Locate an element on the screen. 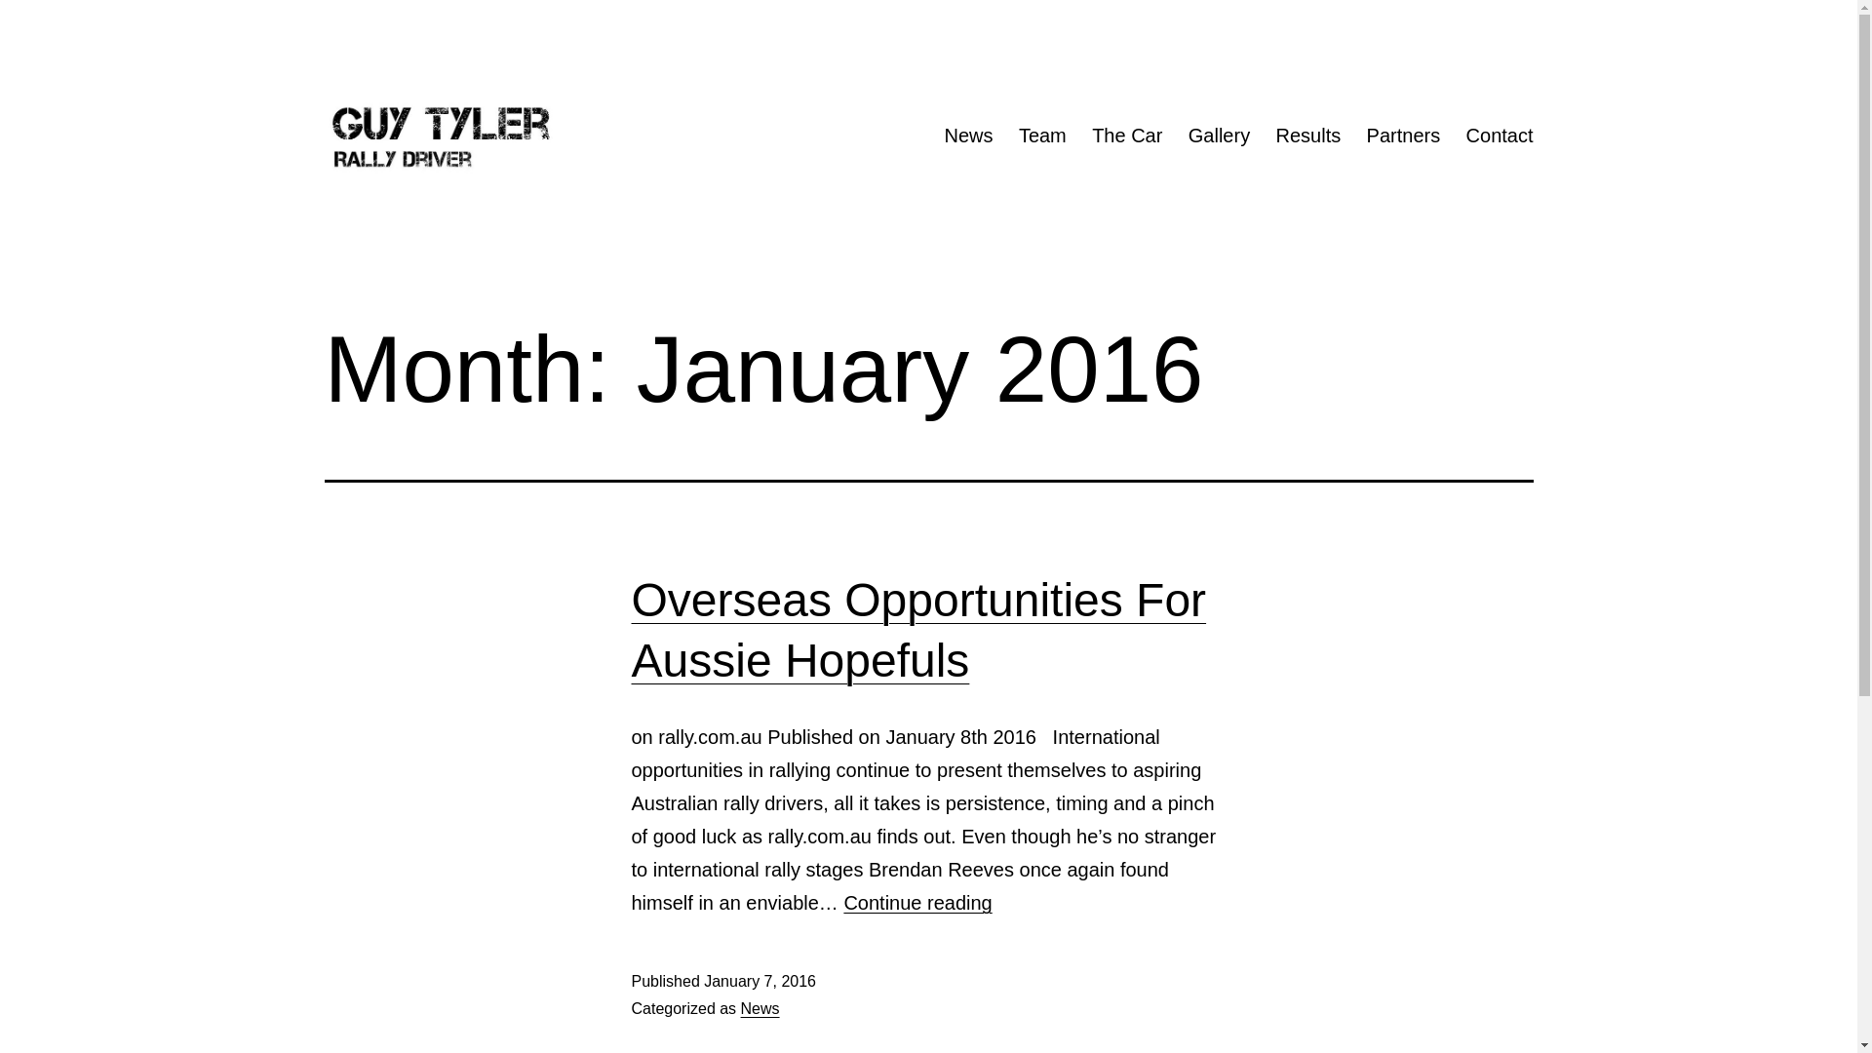  Gallery is located at coordinates (1220, 135).